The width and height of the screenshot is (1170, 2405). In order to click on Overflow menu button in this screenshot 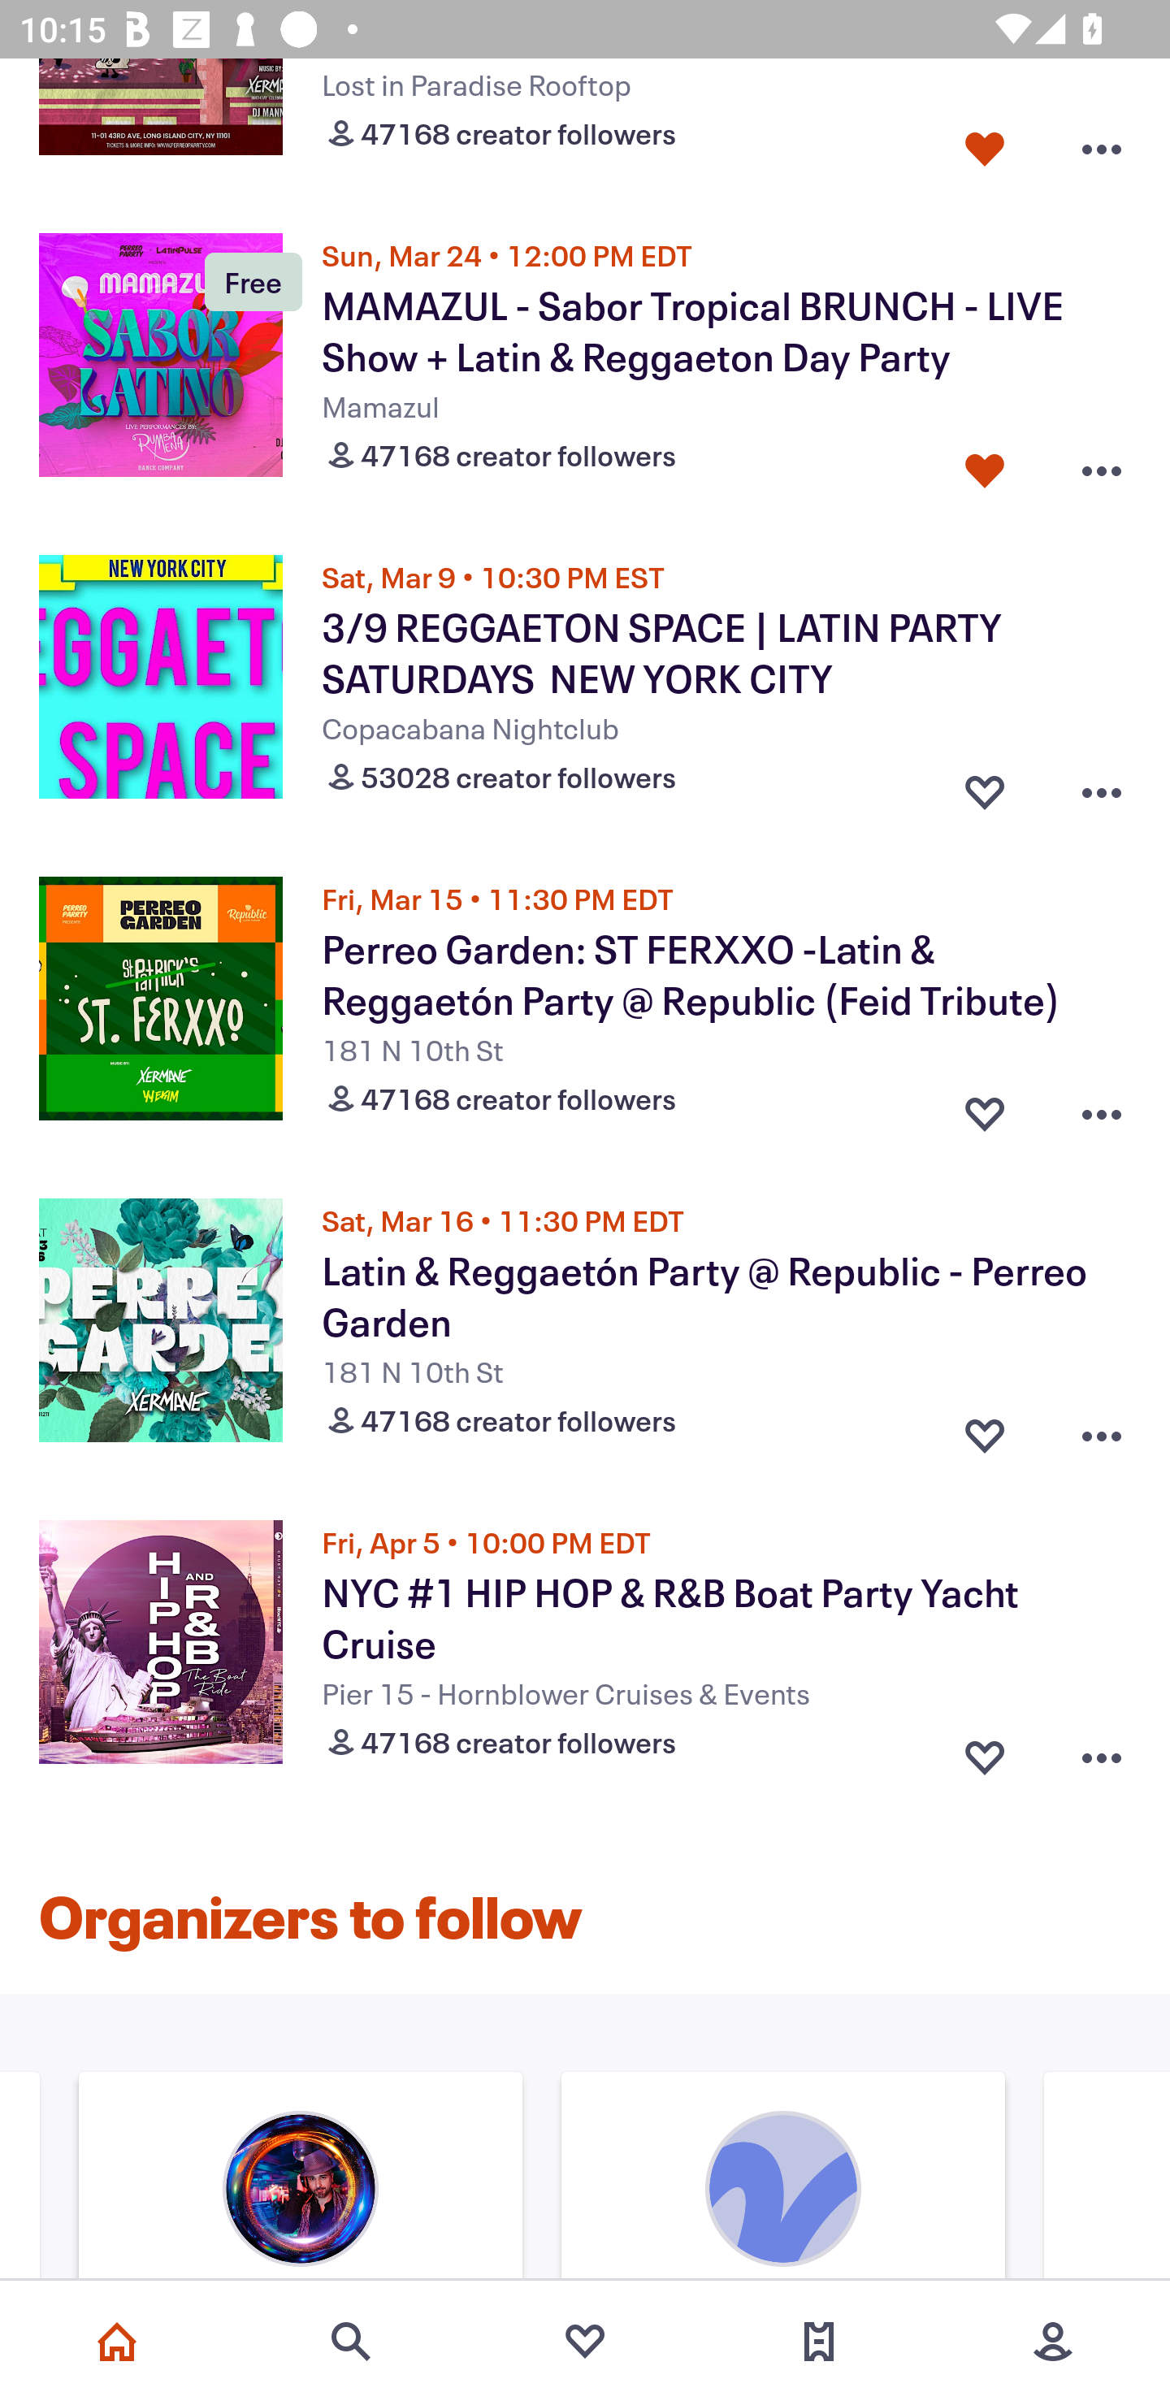, I will do `click(1102, 143)`.